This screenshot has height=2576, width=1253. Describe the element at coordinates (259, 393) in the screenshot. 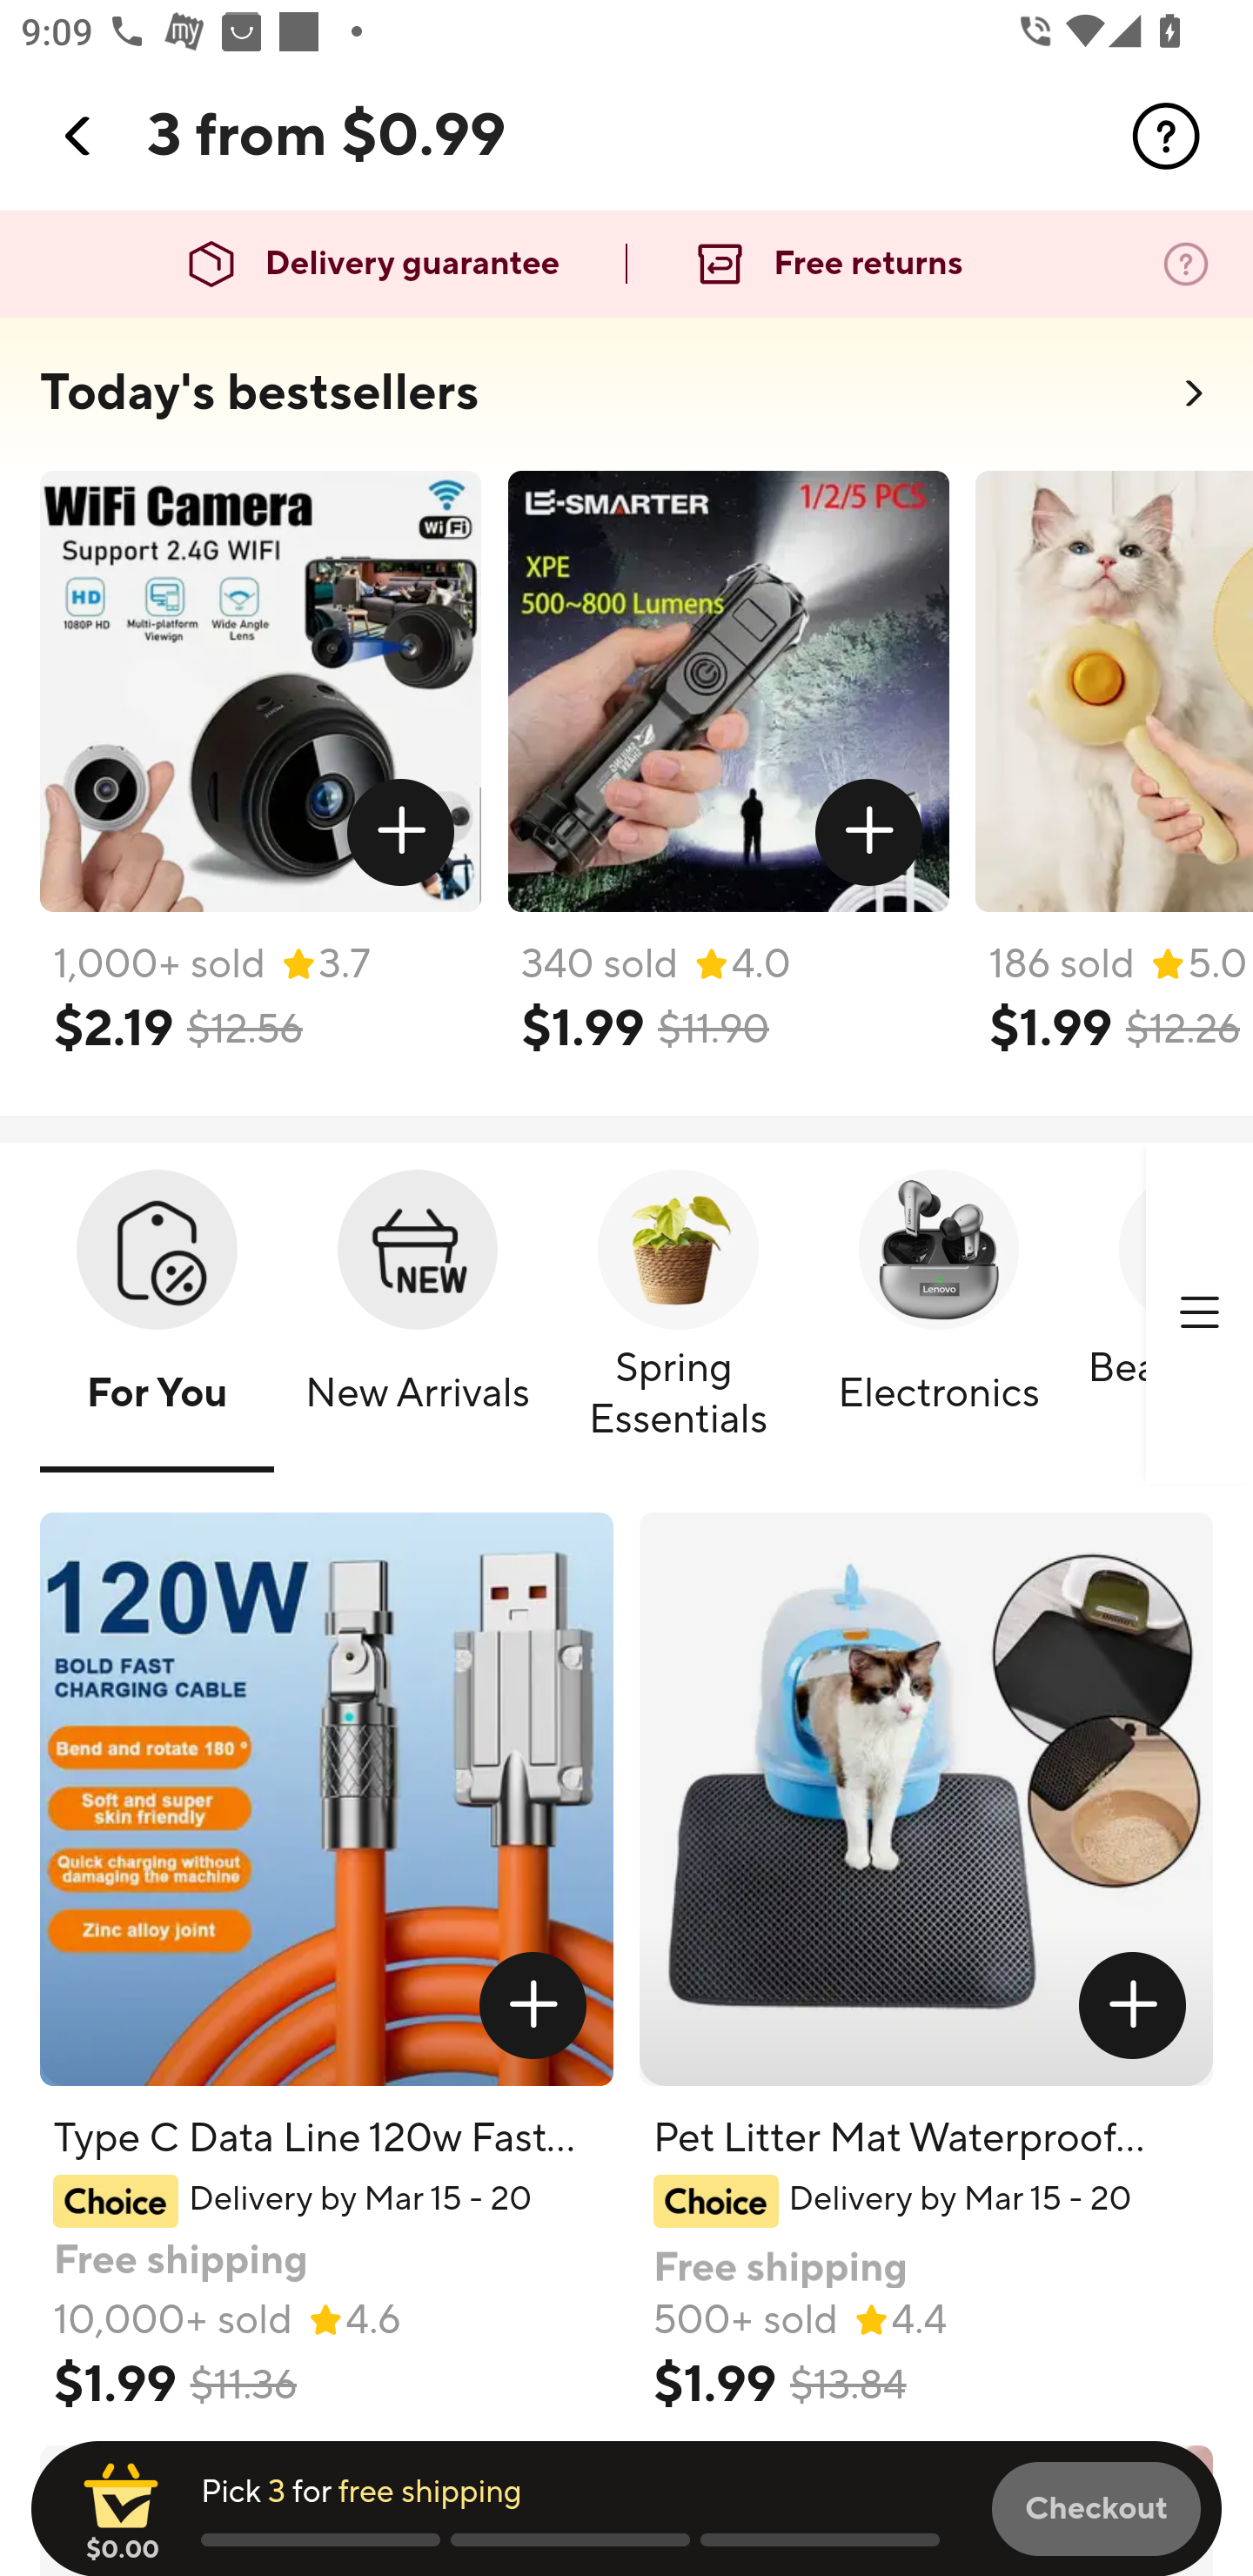

I see `Today's bestsellers` at that location.